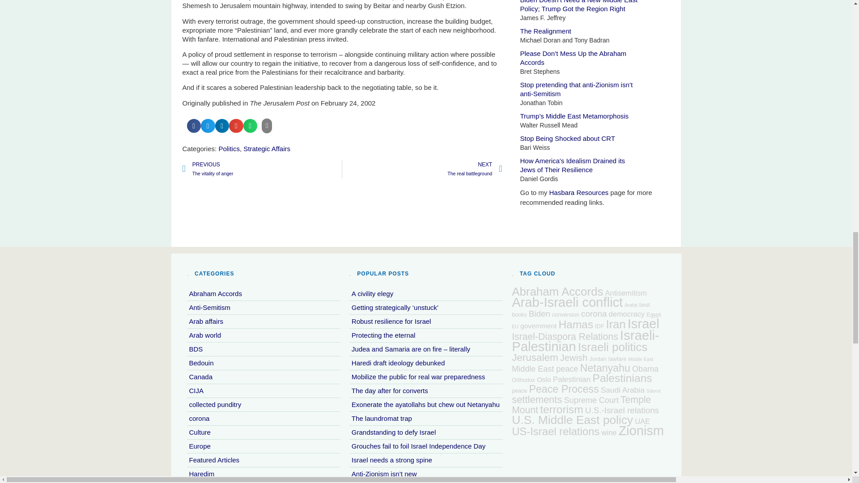 Image resolution: width=859 pixels, height=483 pixels. I want to click on Politics, so click(229, 148).